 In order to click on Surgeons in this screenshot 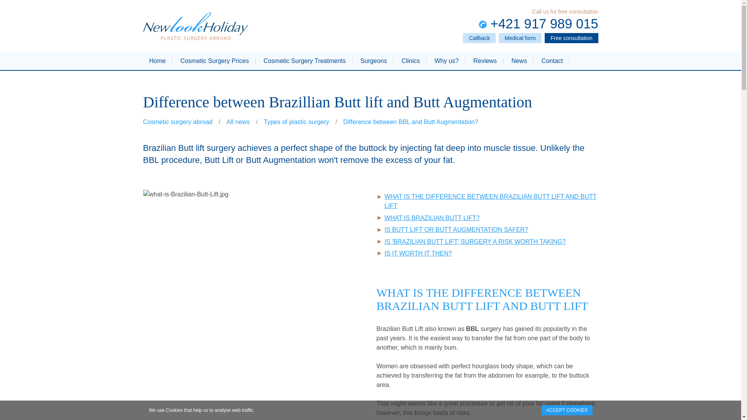, I will do `click(373, 61)`.